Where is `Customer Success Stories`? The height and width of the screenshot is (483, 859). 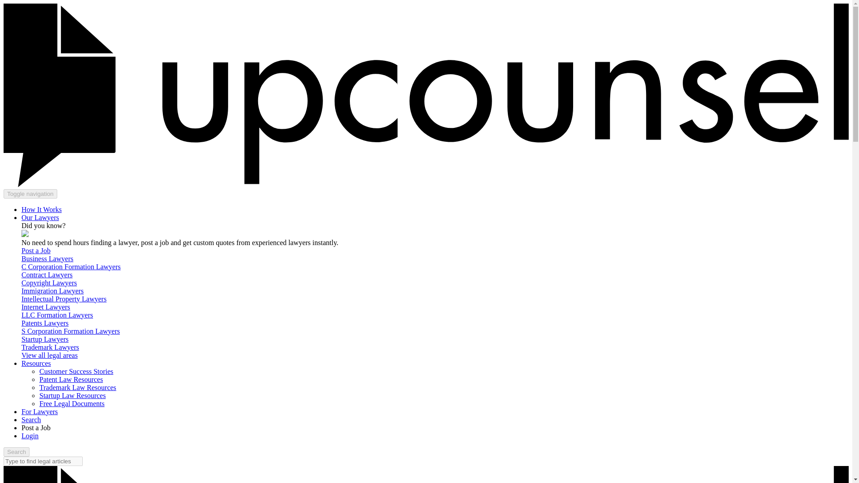
Customer Success Stories is located at coordinates (76, 371).